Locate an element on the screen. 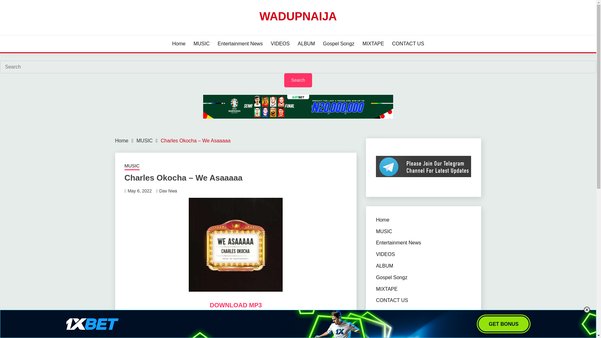 The width and height of the screenshot is (601, 338). MIXTAPE is located at coordinates (373, 44).